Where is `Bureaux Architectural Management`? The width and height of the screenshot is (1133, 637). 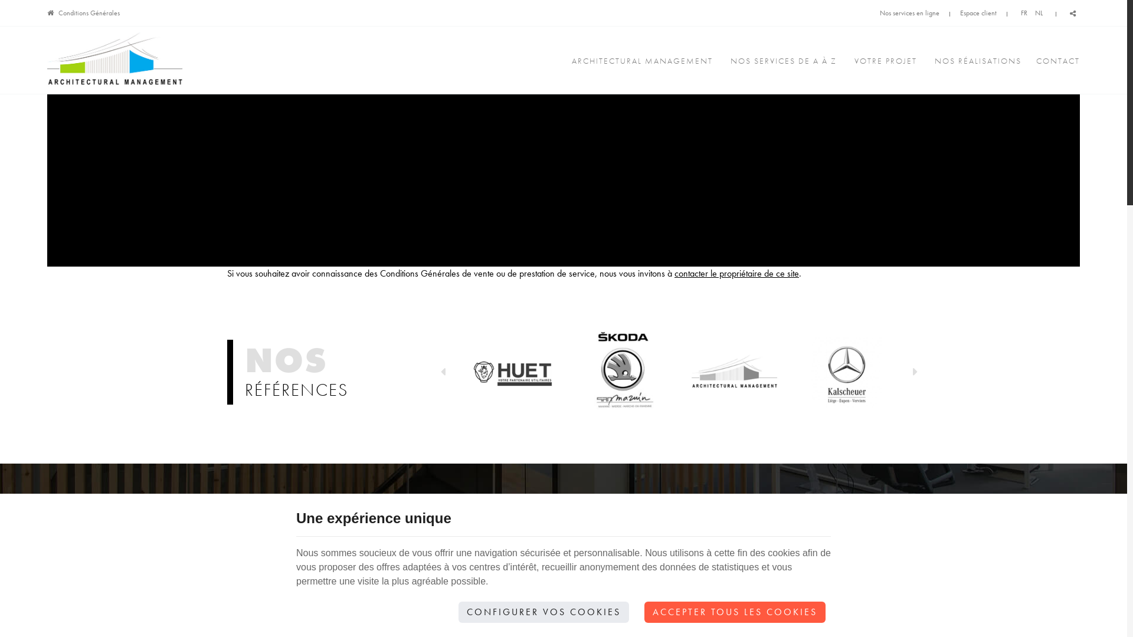
Bureaux Architectural Management is located at coordinates (735, 370).